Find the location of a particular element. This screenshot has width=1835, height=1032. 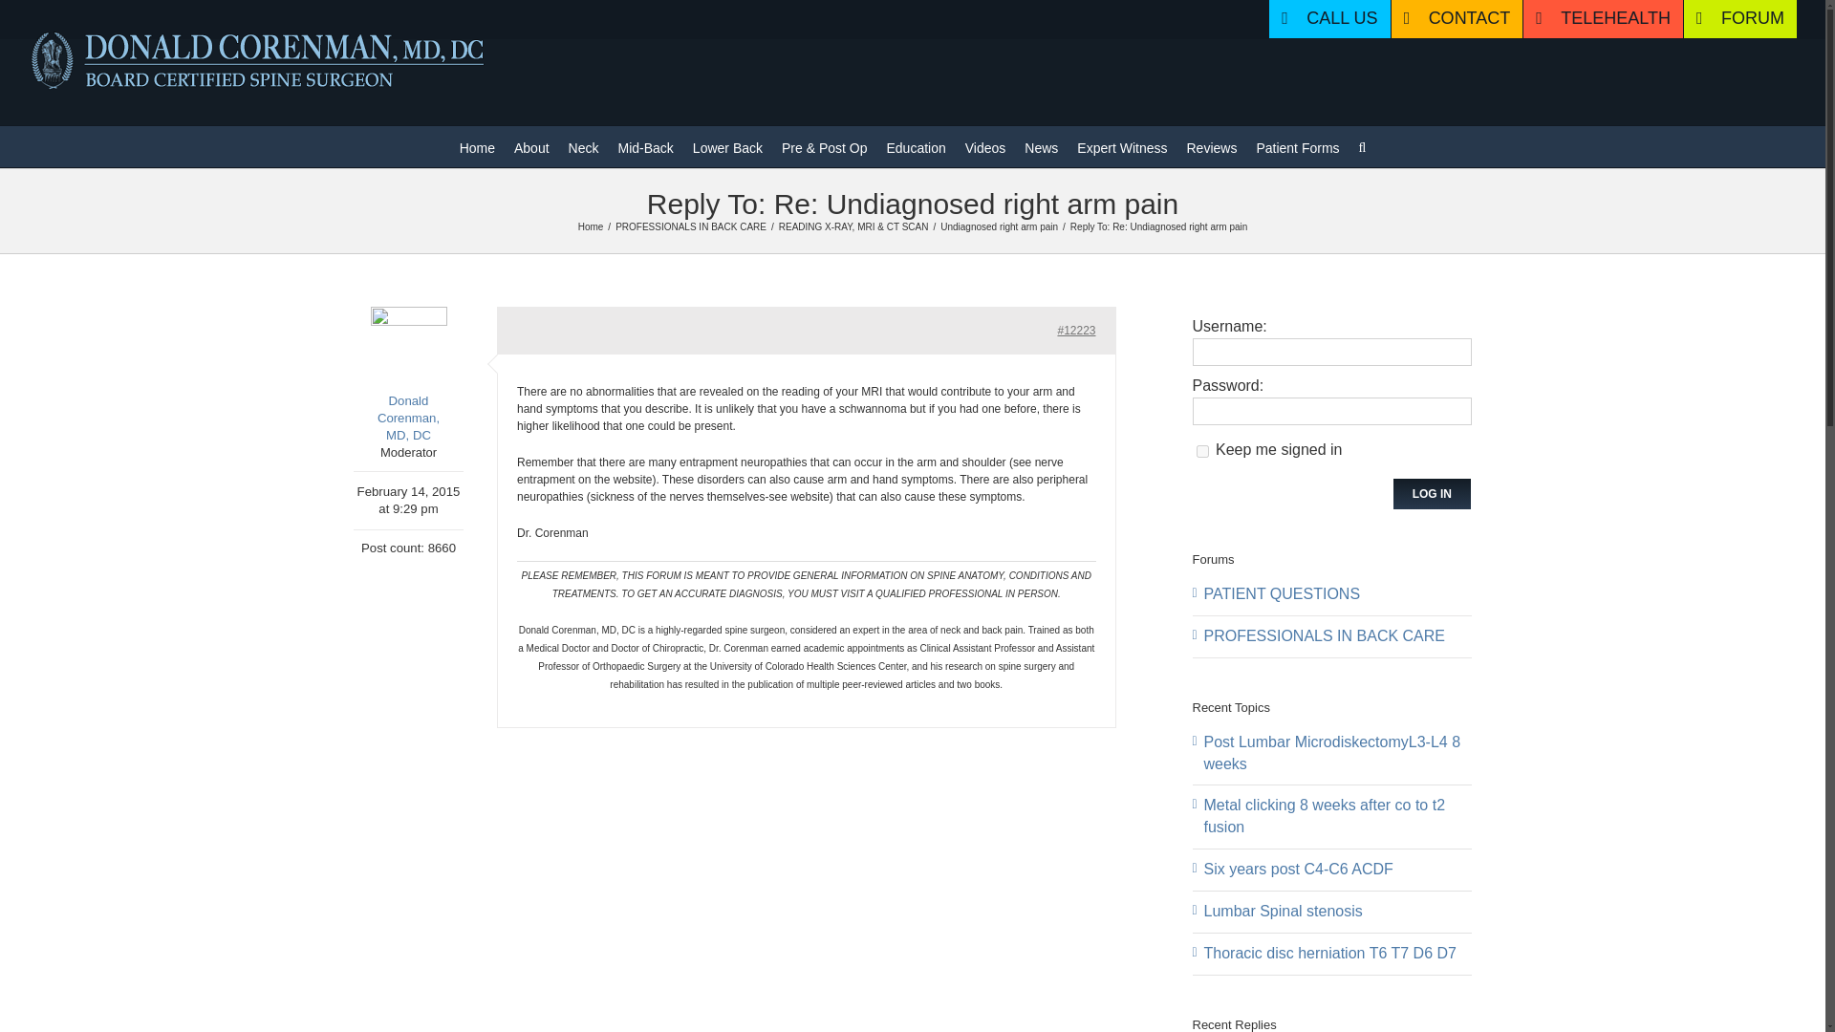

Lower Back is located at coordinates (728, 145).